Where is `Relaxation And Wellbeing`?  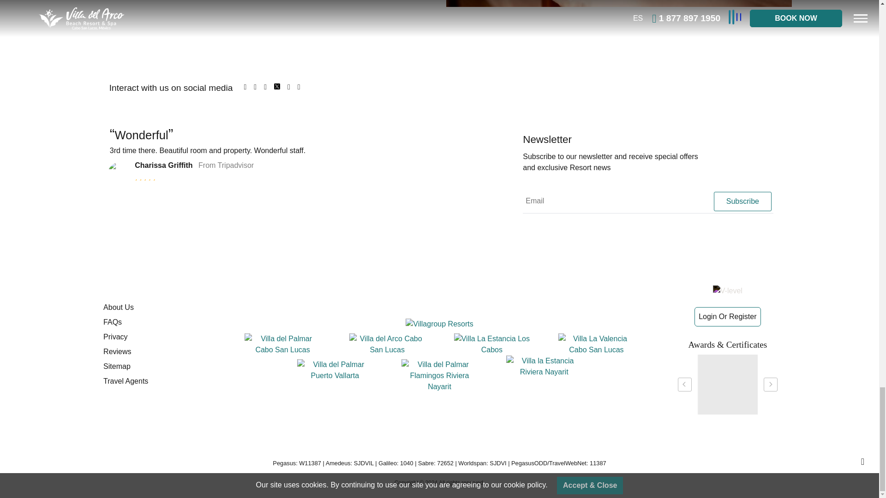
Relaxation And Wellbeing is located at coordinates (619, 4).